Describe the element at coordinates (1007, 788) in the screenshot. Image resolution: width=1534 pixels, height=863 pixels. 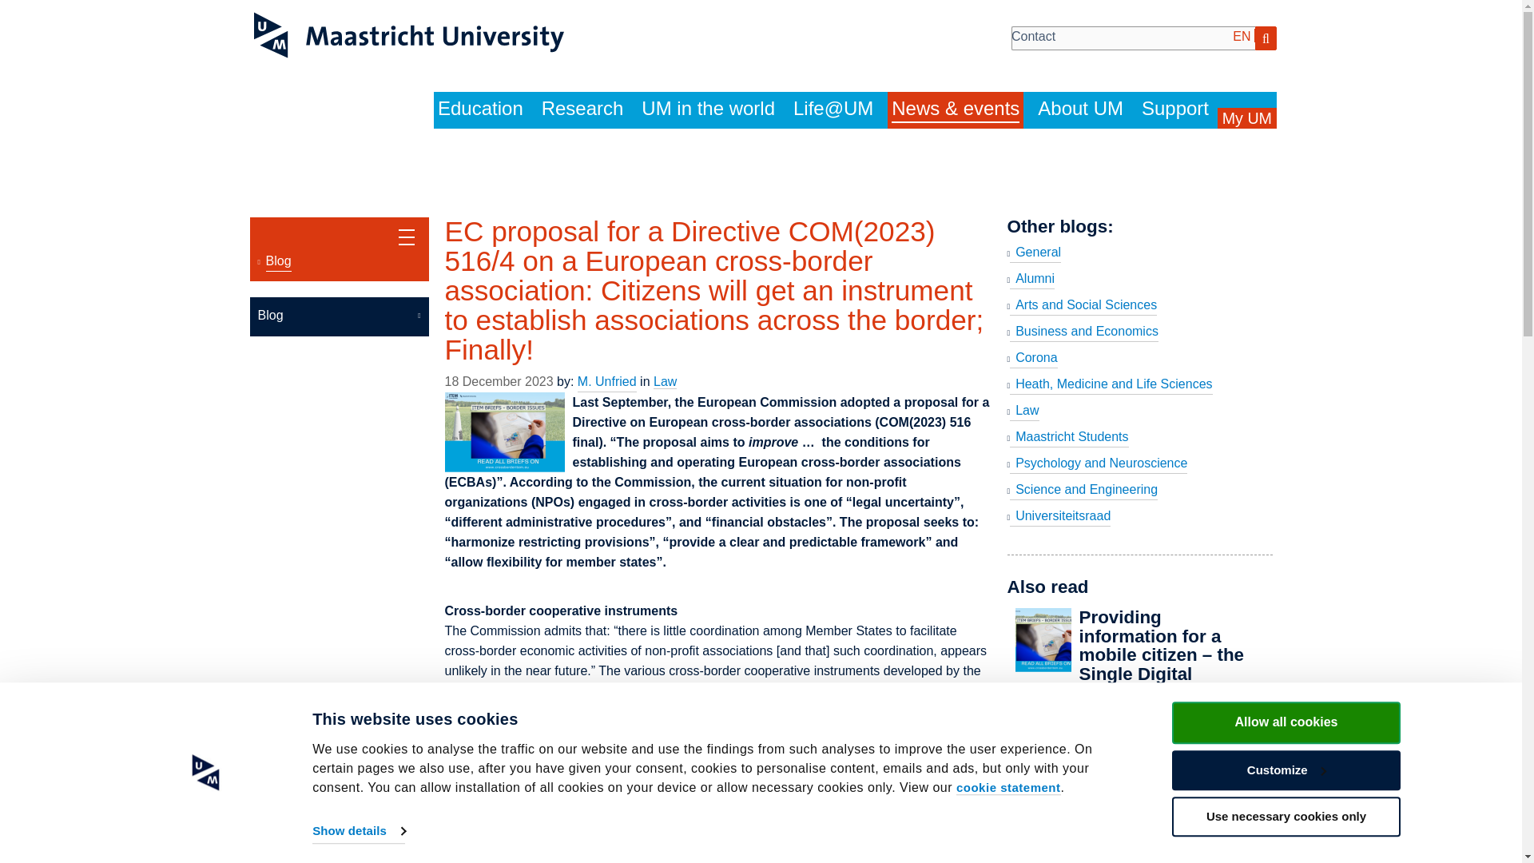
I see `cookie statement` at that location.